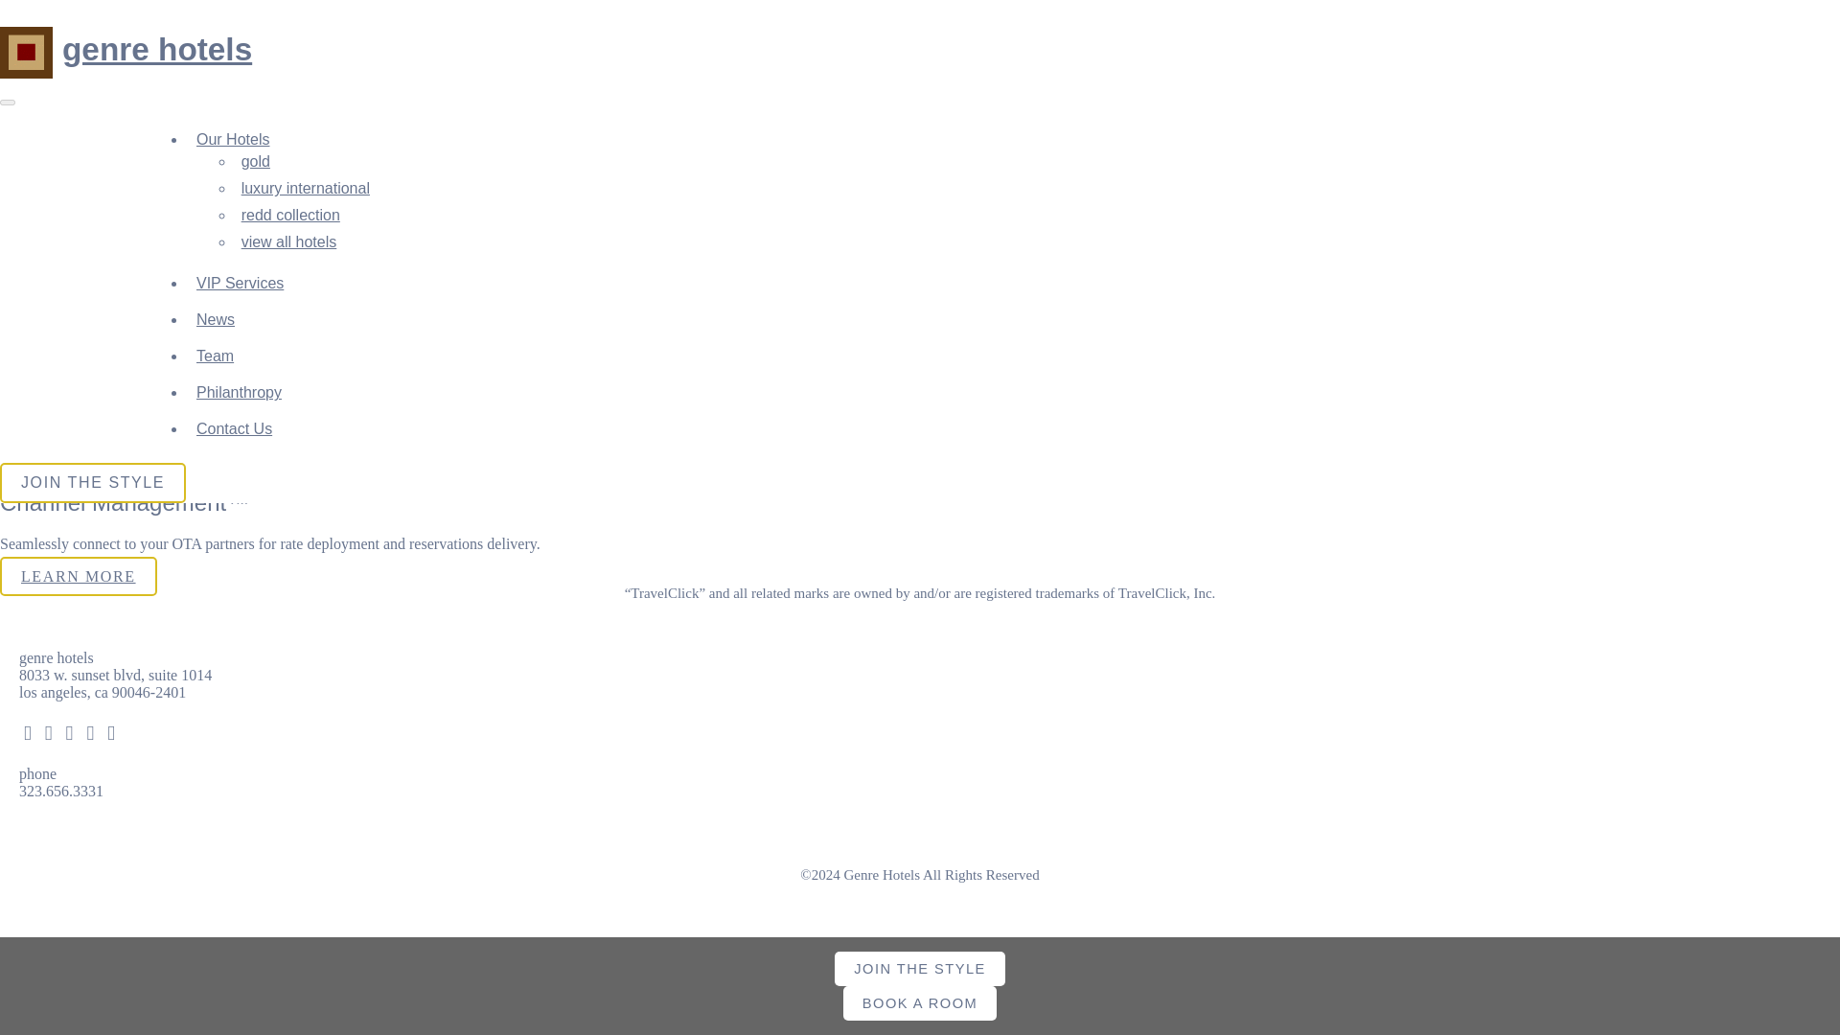 The width and height of the screenshot is (1840, 1035). I want to click on LEARN MORE, so click(79, 117).